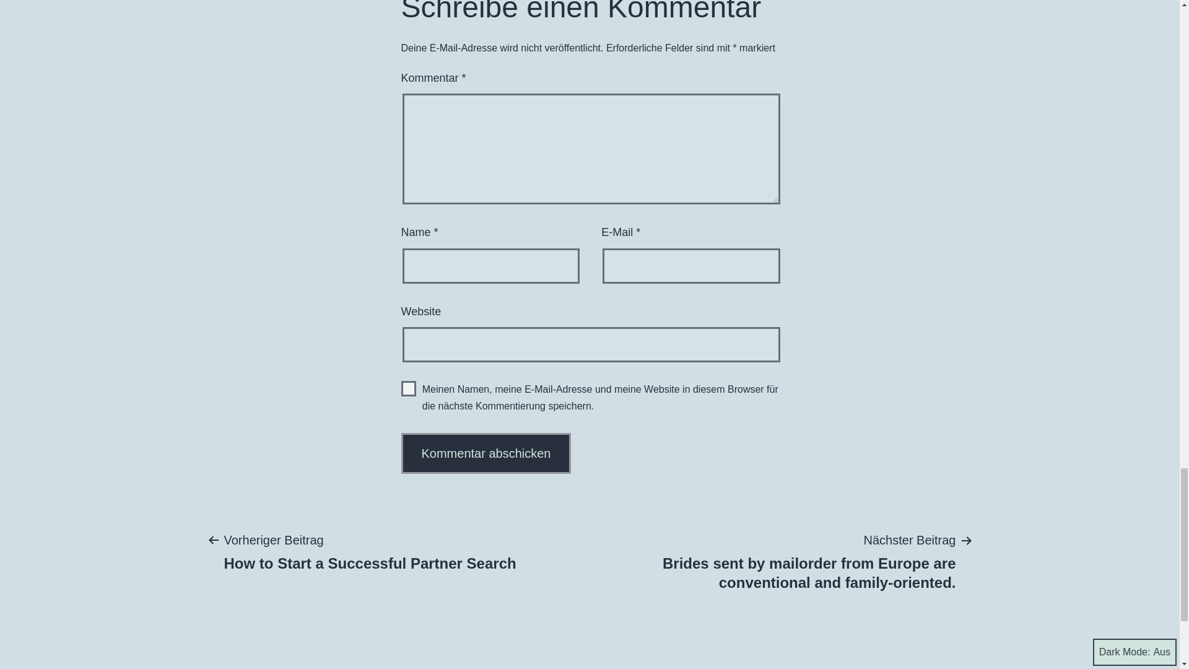 This screenshot has height=669, width=1189. Describe the element at coordinates (409, 388) in the screenshot. I see `yes` at that location.